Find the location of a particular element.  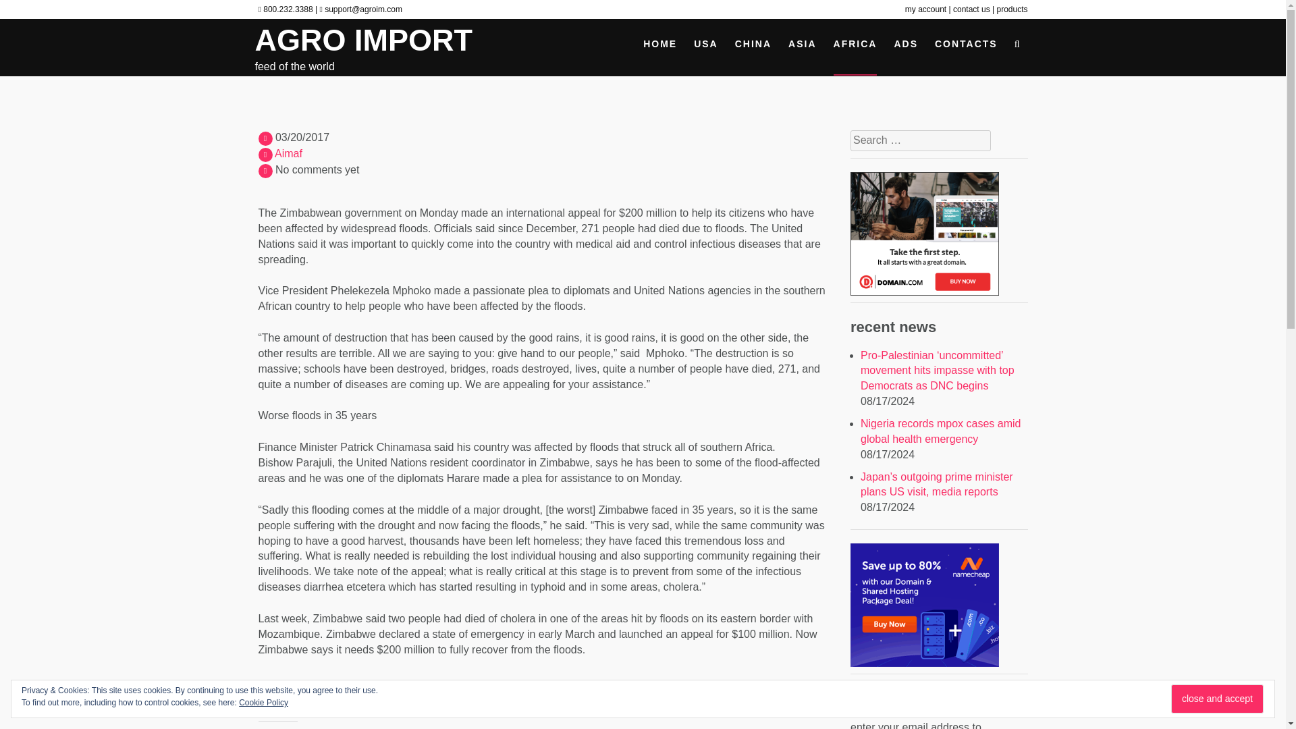

CONTACTS is located at coordinates (966, 47).